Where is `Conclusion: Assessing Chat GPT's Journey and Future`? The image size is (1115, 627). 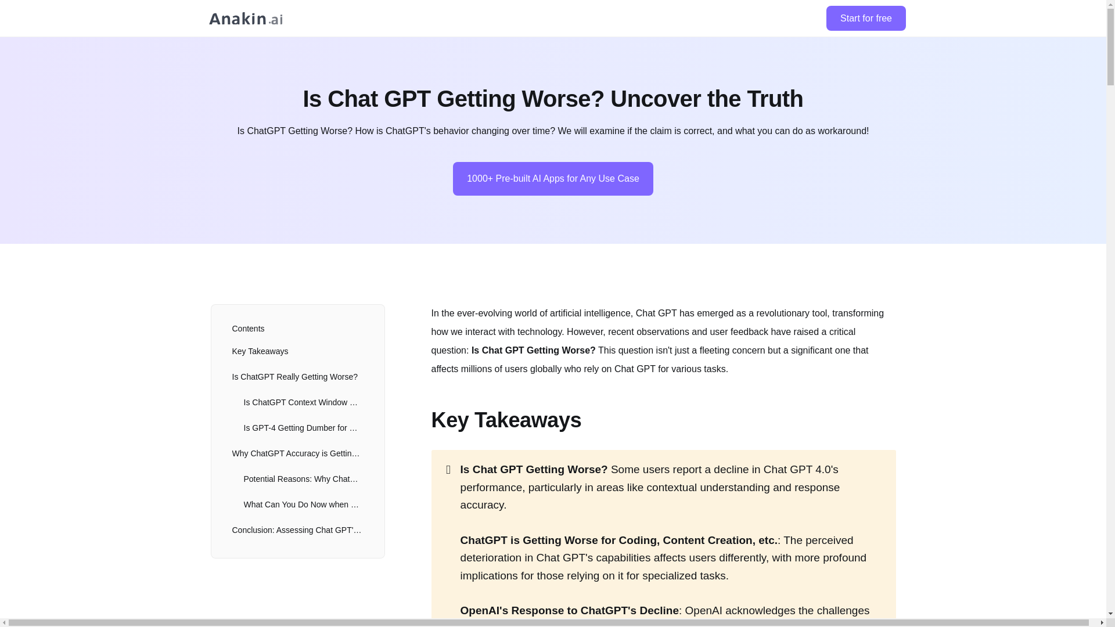 Conclusion: Assessing Chat GPT's Journey and Future is located at coordinates (297, 530).